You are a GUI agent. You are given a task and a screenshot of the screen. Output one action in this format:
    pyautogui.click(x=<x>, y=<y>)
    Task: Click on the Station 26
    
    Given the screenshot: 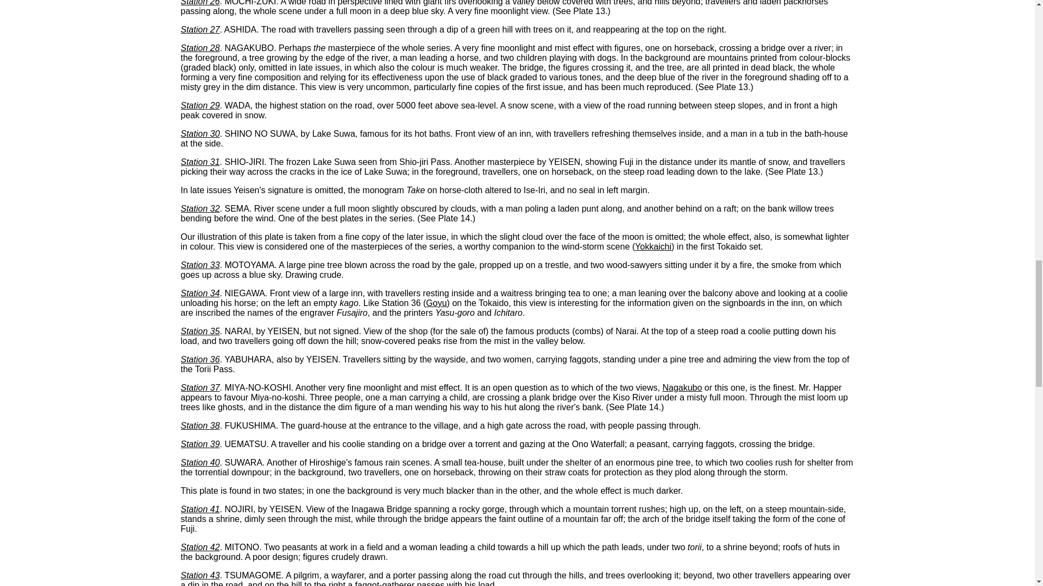 What is the action you would take?
    pyautogui.click(x=200, y=3)
    